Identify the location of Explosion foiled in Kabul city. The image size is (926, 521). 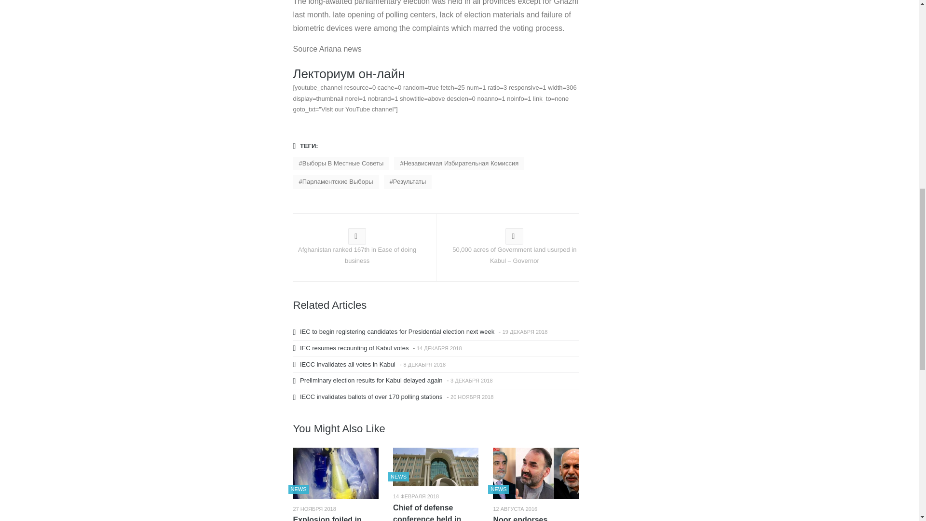
(336, 473).